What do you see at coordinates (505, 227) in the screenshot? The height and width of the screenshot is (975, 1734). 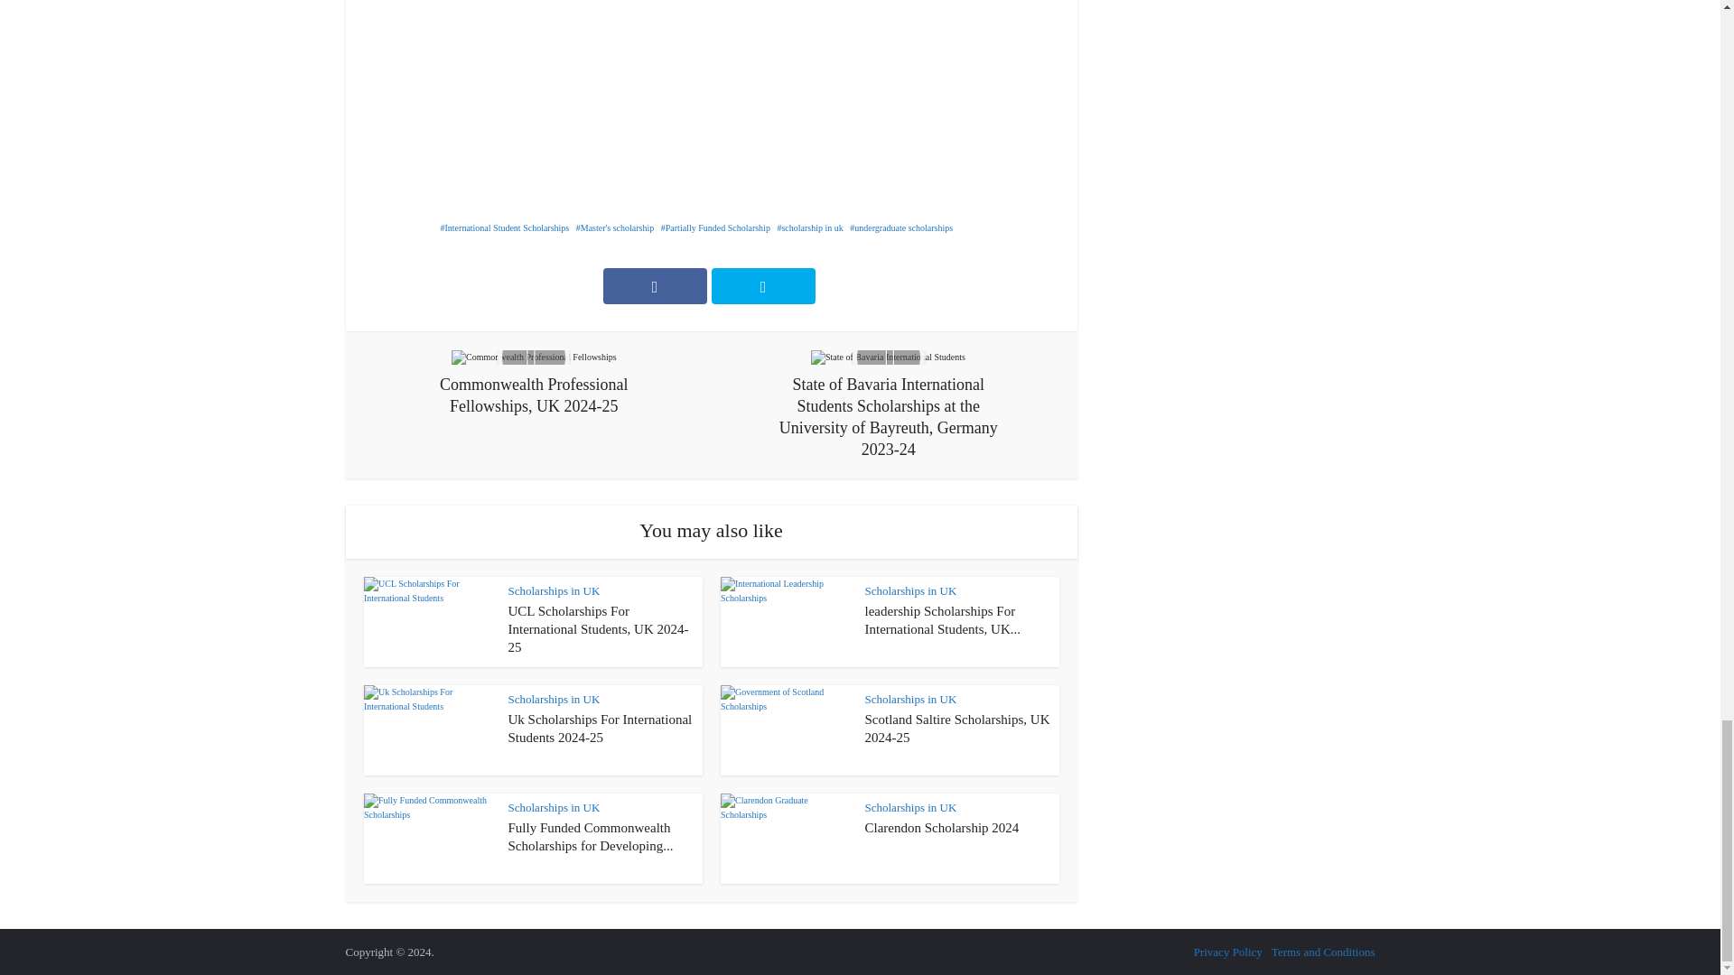 I see `International Student Scholarships` at bounding box center [505, 227].